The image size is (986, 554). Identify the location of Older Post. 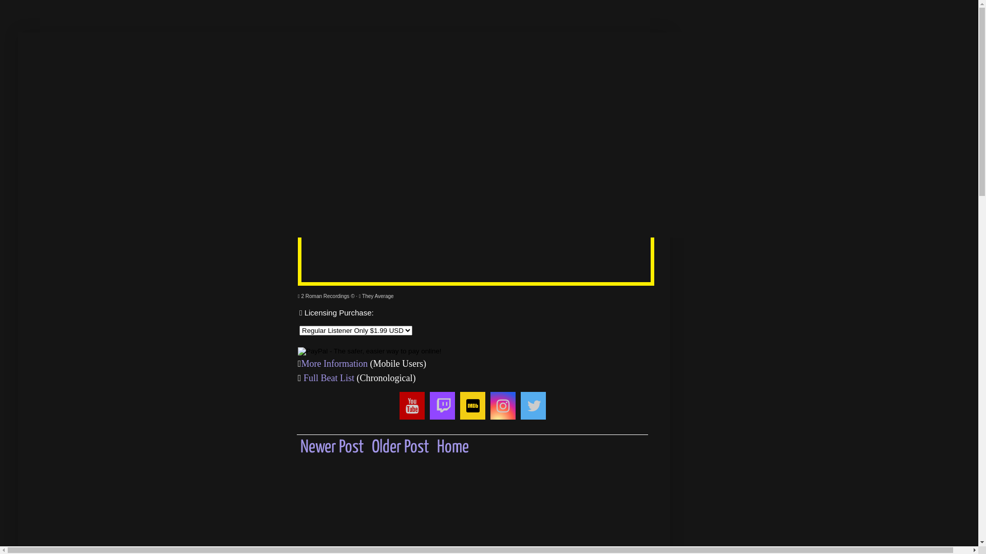
(401, 447).